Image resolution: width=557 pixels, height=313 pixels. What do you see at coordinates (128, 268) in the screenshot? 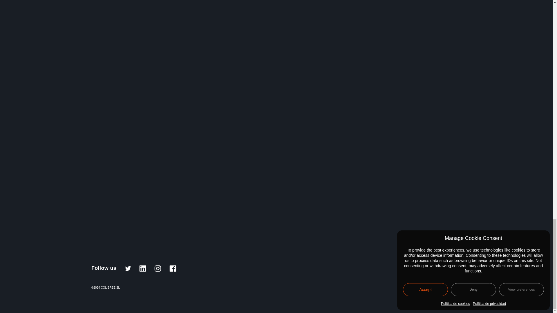
I see `Twitter` at bounding box center [128, 268].